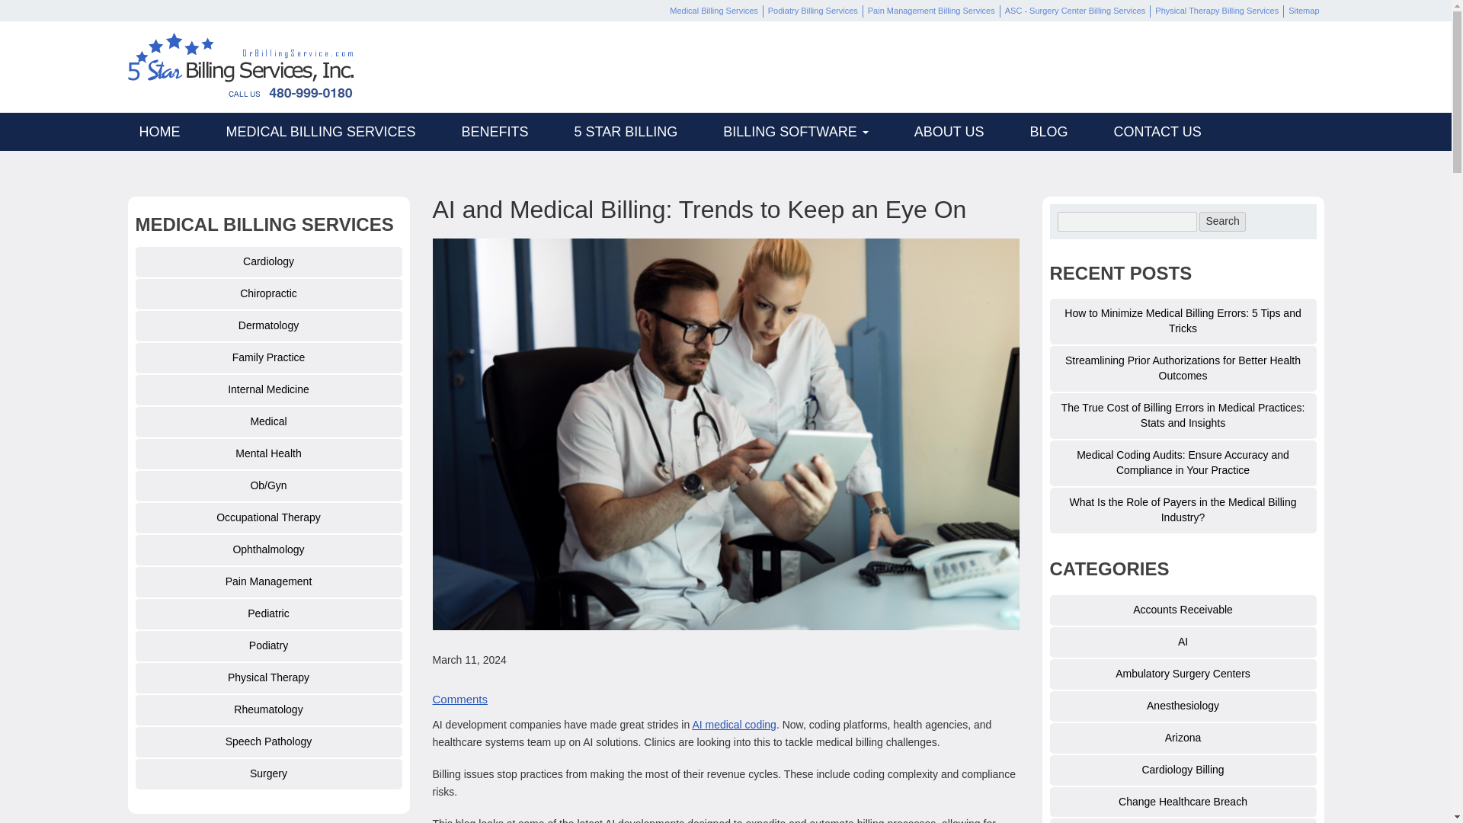 The width and height of the screenshot is (1463, 823). What do you see at coordinates (1222, 221) in the screenshot?
I see `Search` at bounding box center [1222, 221].